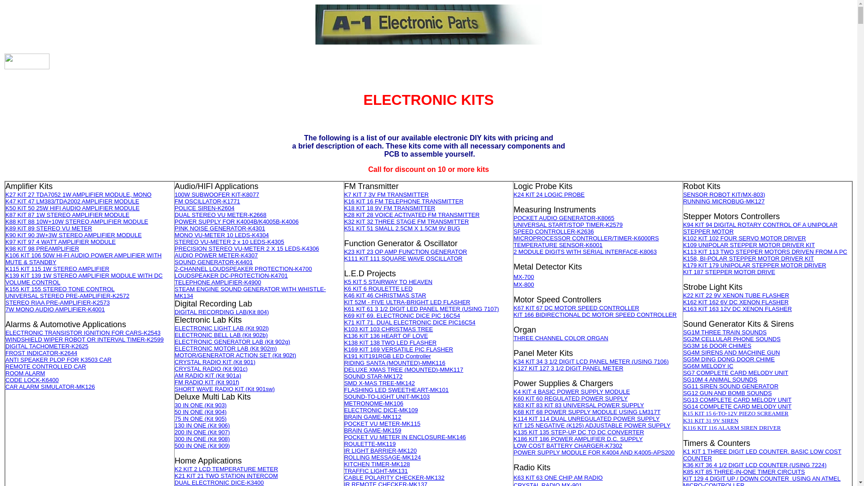 The width and height of the screenshot is (864, 486). I want to click on K60 KIT 60 REGULATED POWER SUPPLY, so click(571, 399).